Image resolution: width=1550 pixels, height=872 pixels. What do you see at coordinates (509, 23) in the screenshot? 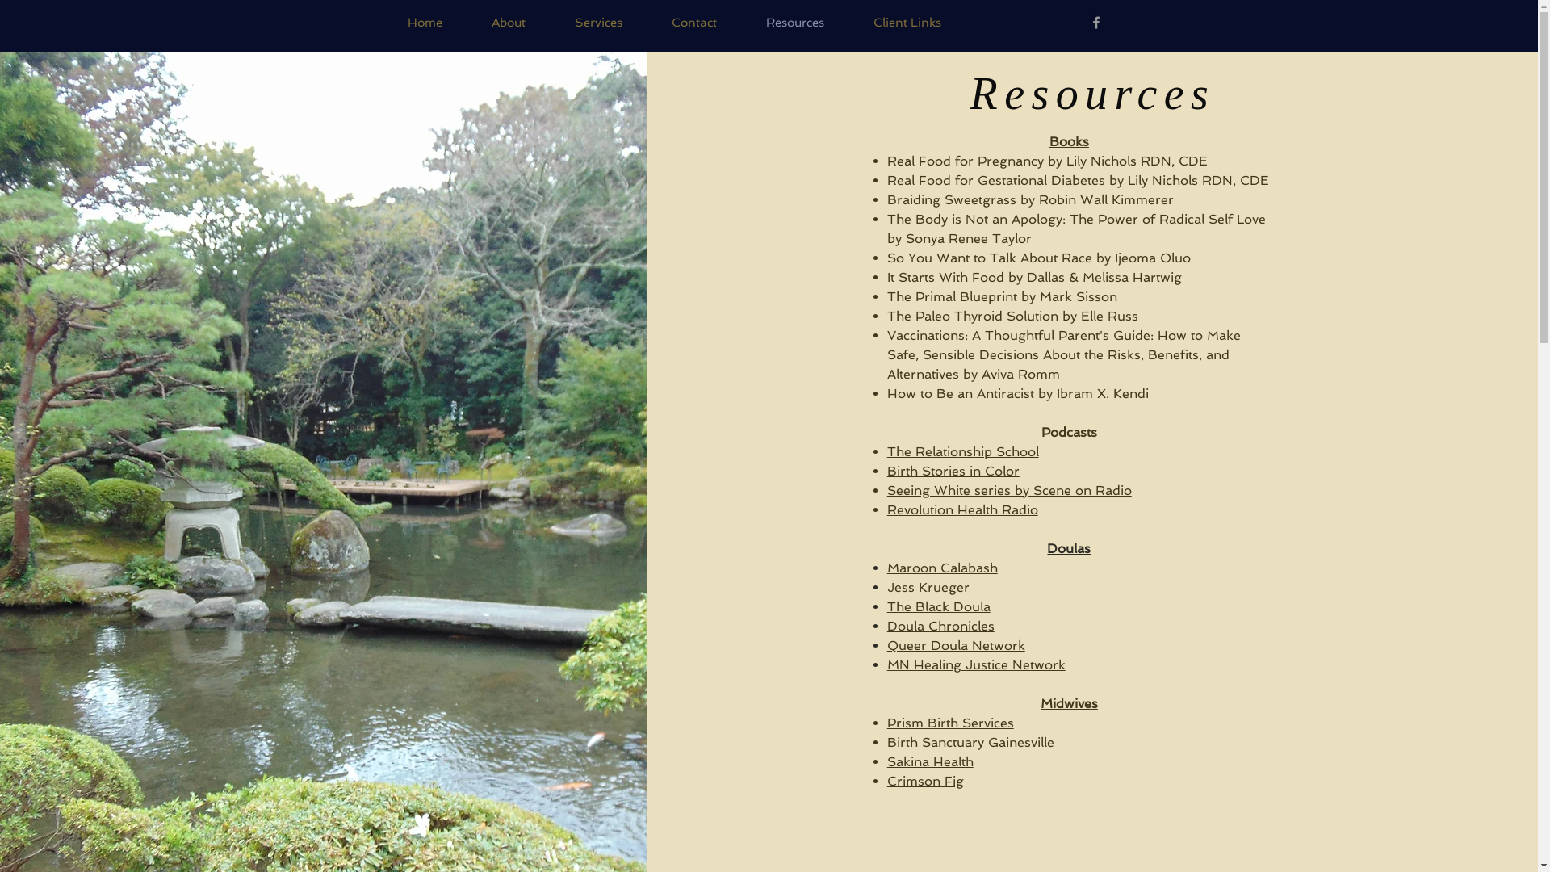
I see `About` at bounding box center [509, 23].